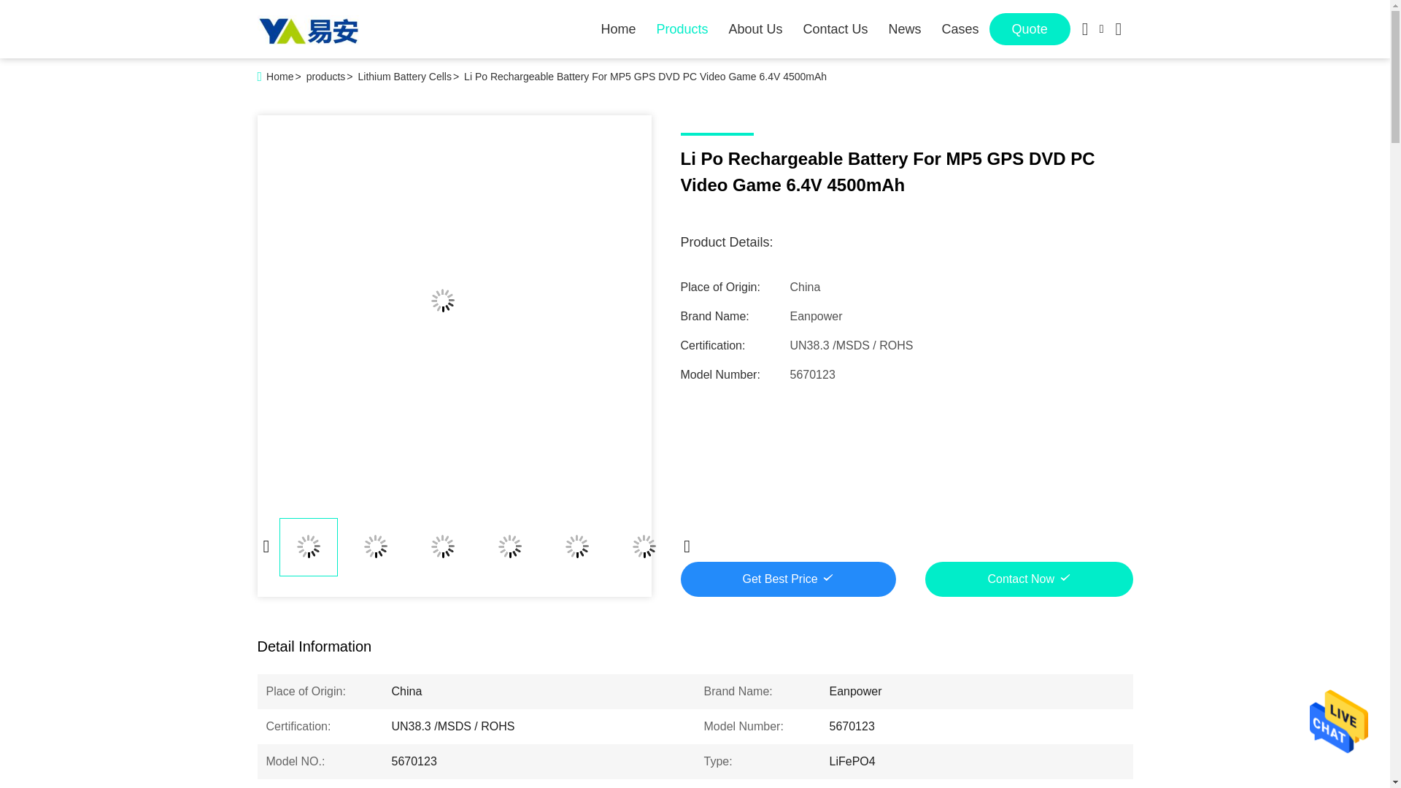 This screenshot has height=788, width=1401. What do you see at coordinates (960, 29) in the screenshot?
I see `Cases` at bounding box center [960, 29].